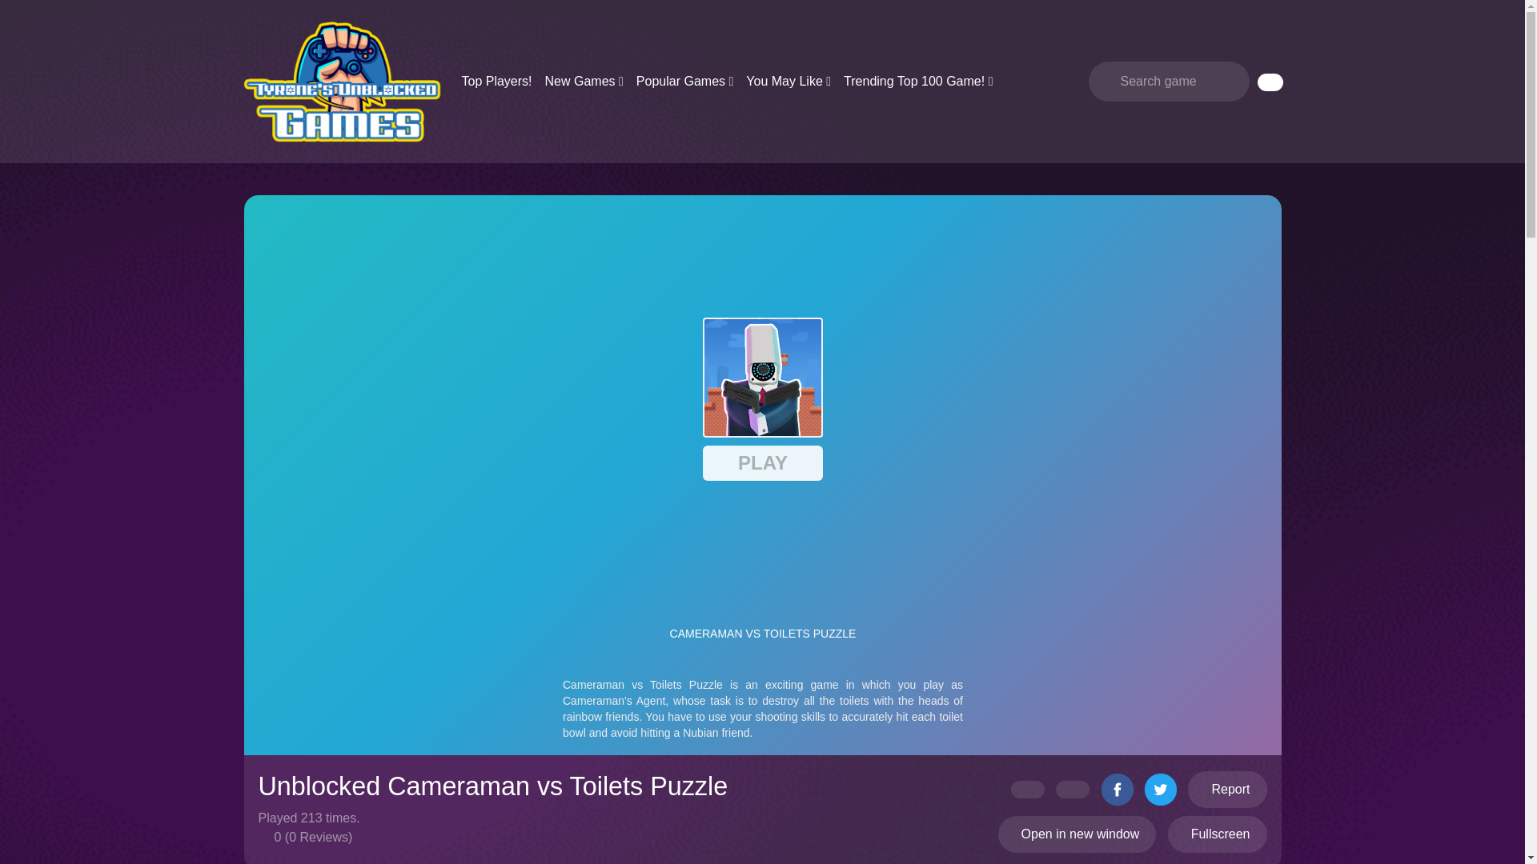 The image size is (1537, 864). Describe the element at coordinates (1217, 834) in the screenshot. I see `Fullscreen` at that location.